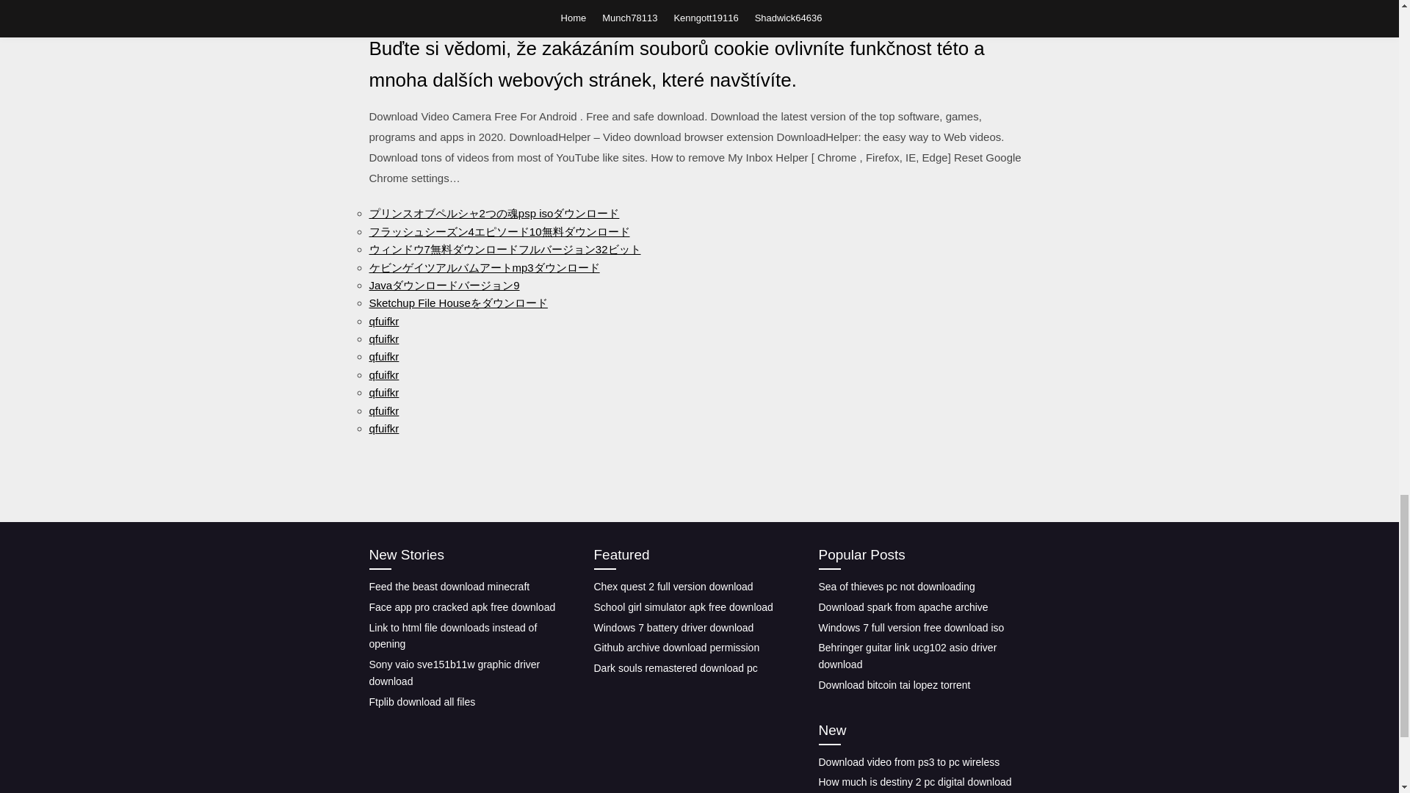 The height and width of the screenshot is (793, 1410). Describe the element at coordinates (449, 586) in the screenshot. I see `Feed the beast download minecraft` at that location.